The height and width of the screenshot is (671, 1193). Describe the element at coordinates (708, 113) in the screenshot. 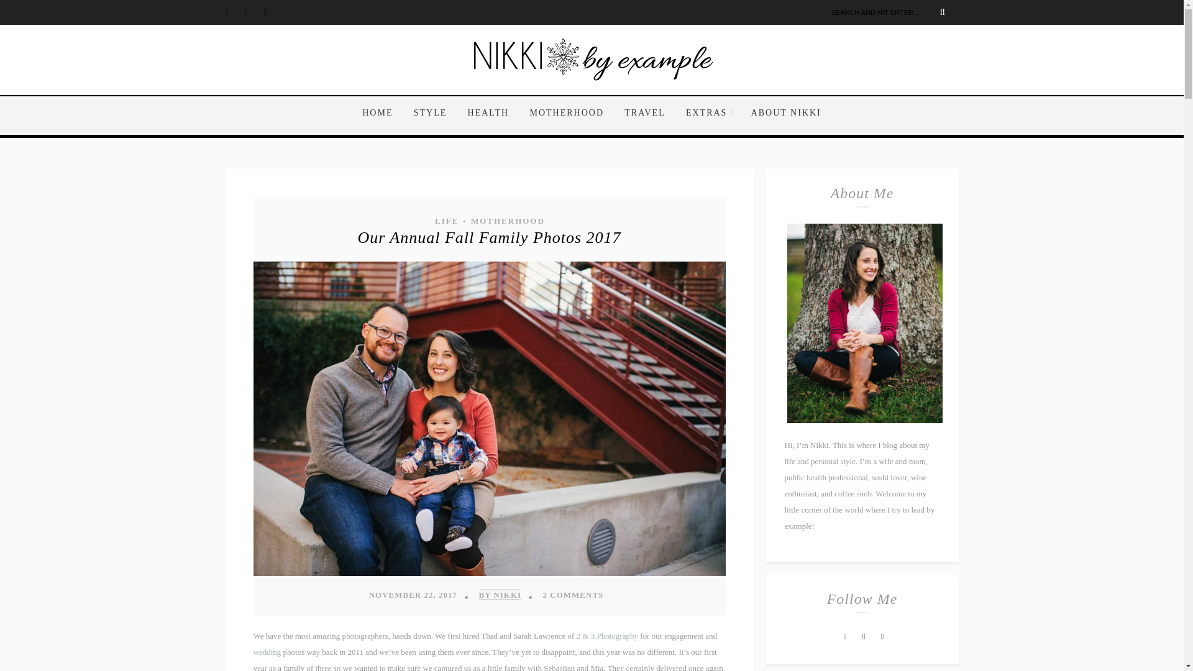

I see `EXTRAS` at that location.